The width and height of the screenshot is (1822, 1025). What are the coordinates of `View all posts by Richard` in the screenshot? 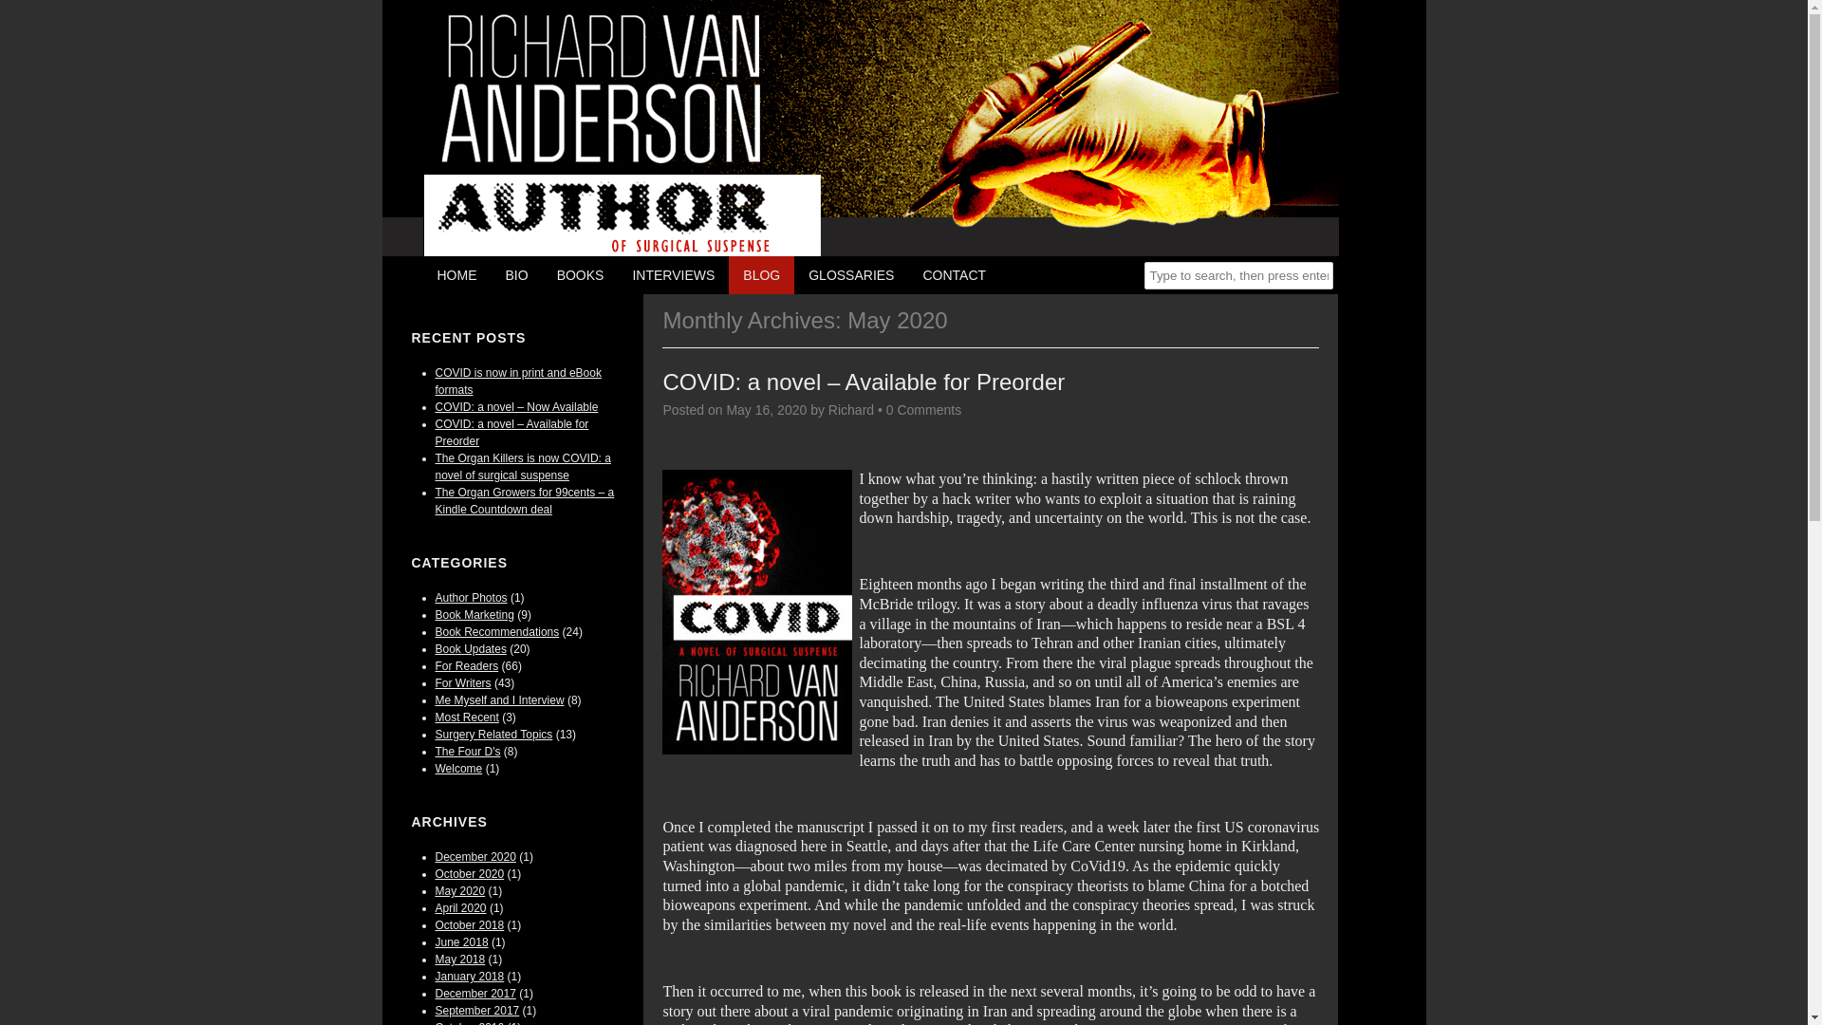 It's located at (851, 410).